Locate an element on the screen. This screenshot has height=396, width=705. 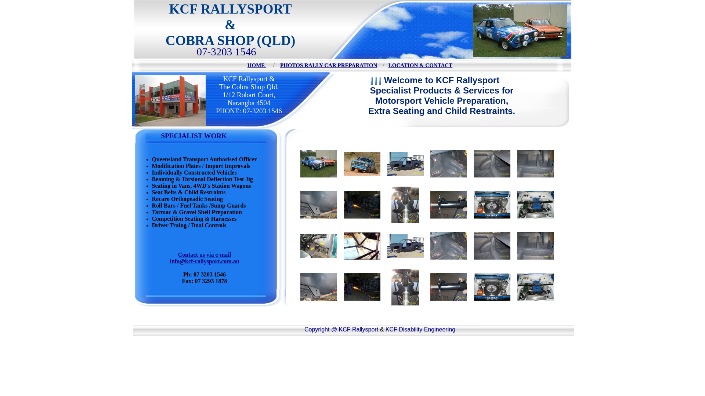
LOCATION & CONTACT is located at coordinates (420, 65).